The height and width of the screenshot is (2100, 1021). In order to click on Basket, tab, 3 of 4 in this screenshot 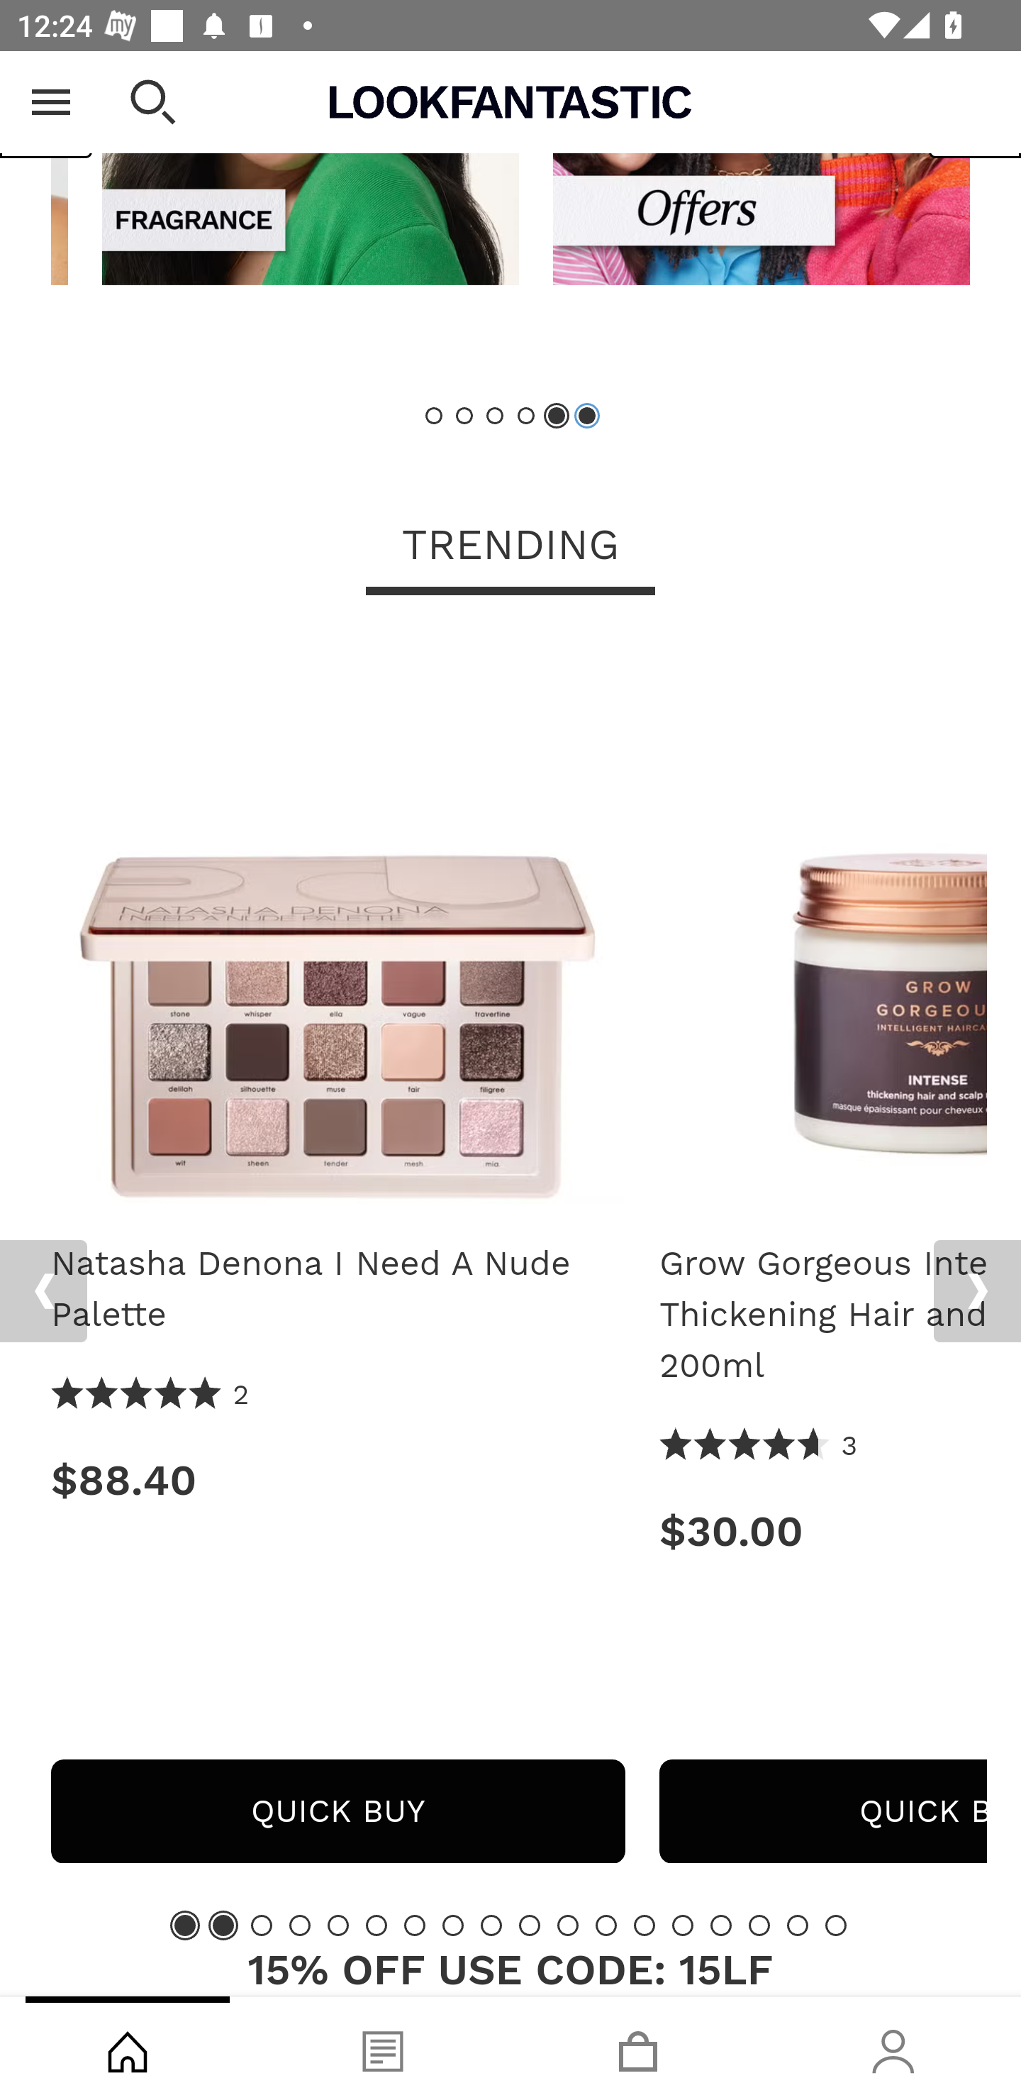, I will do `click(638, 2048)`.